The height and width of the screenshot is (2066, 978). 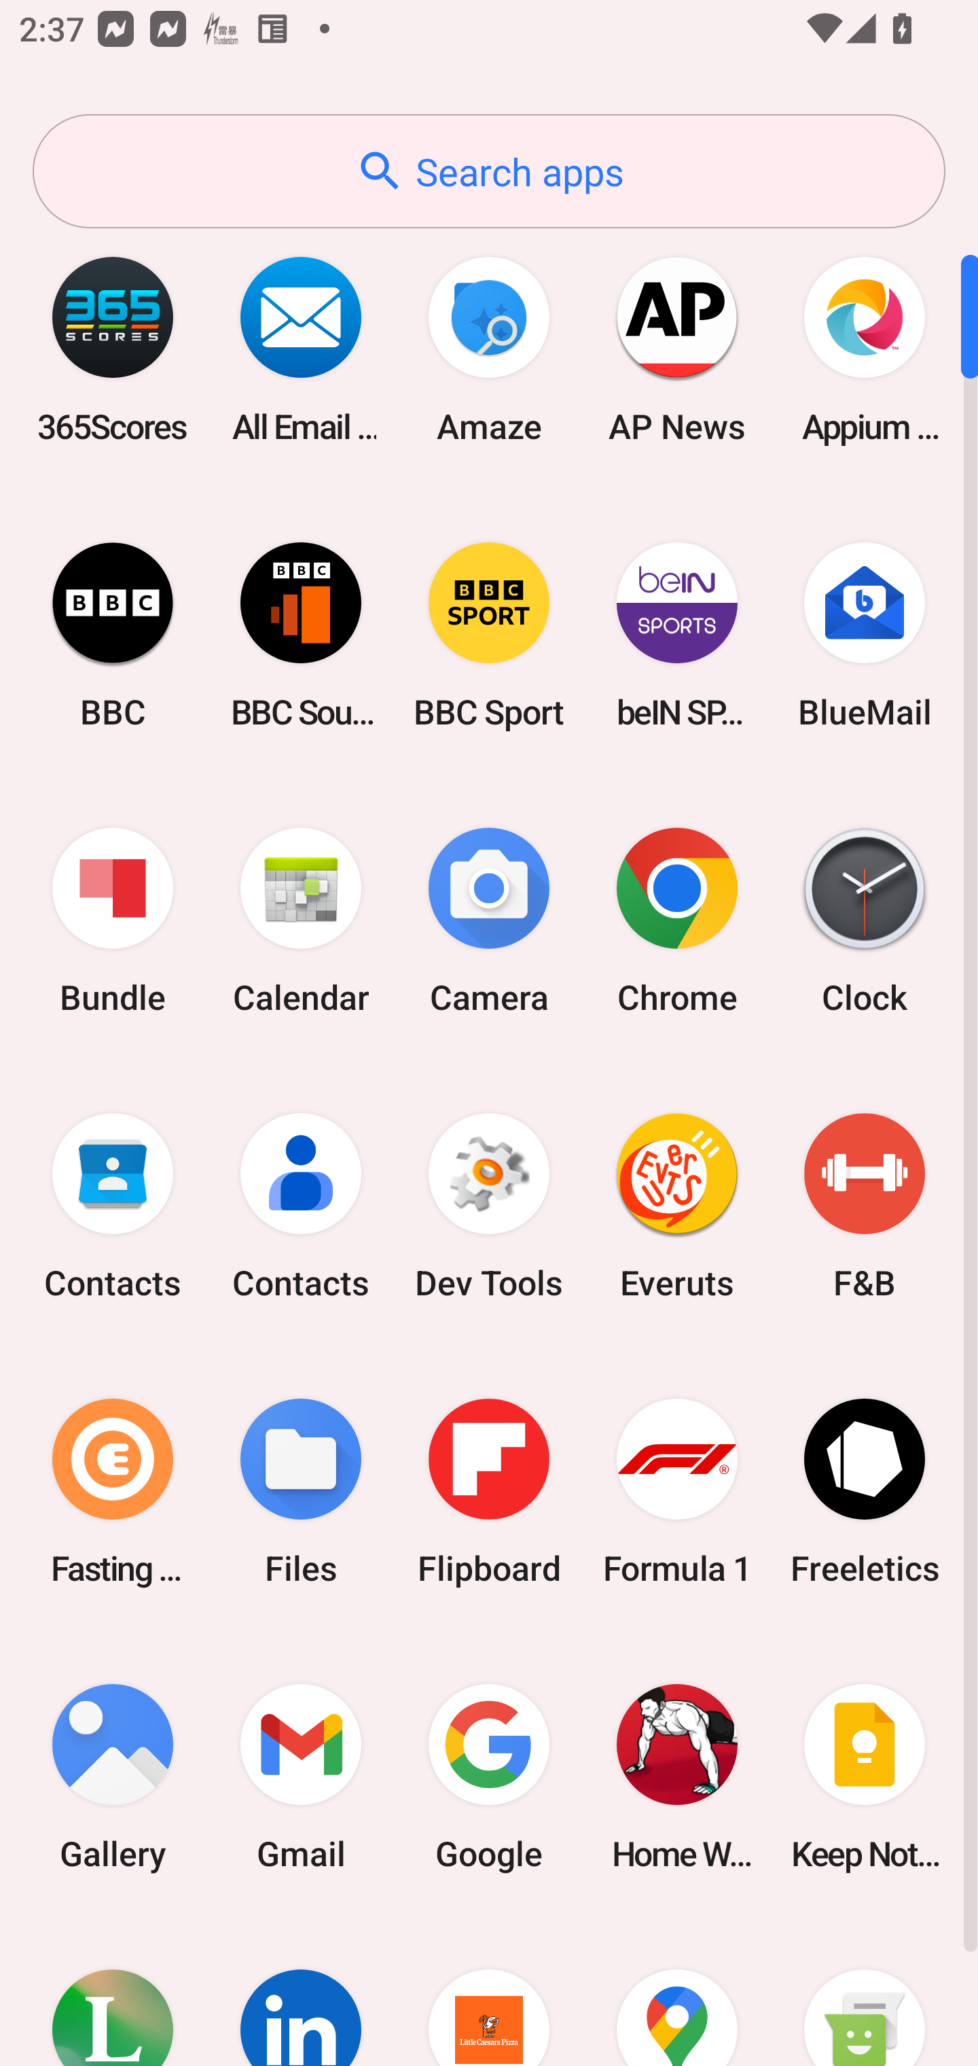 I want to click on BBC Sport, so click(x=489, y=635).